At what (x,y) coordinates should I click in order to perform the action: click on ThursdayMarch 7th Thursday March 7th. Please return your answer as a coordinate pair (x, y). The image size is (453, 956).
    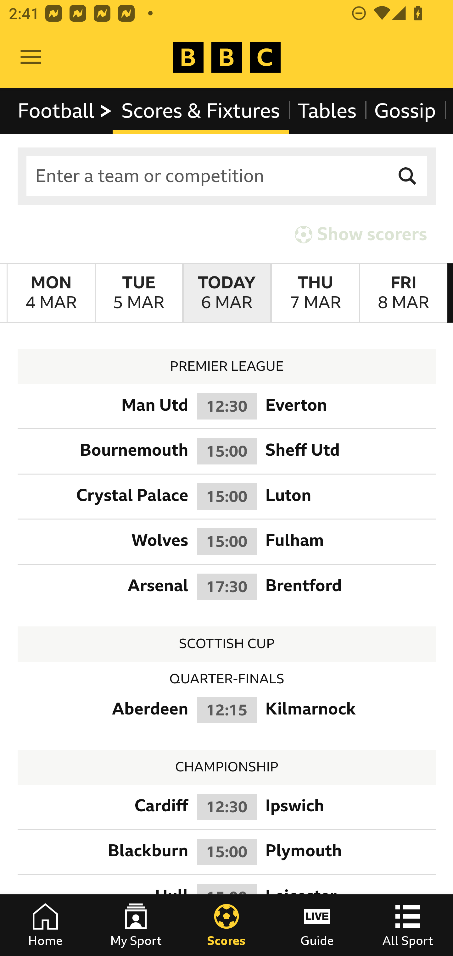
    Looking at the image, I should click on (315, 293).